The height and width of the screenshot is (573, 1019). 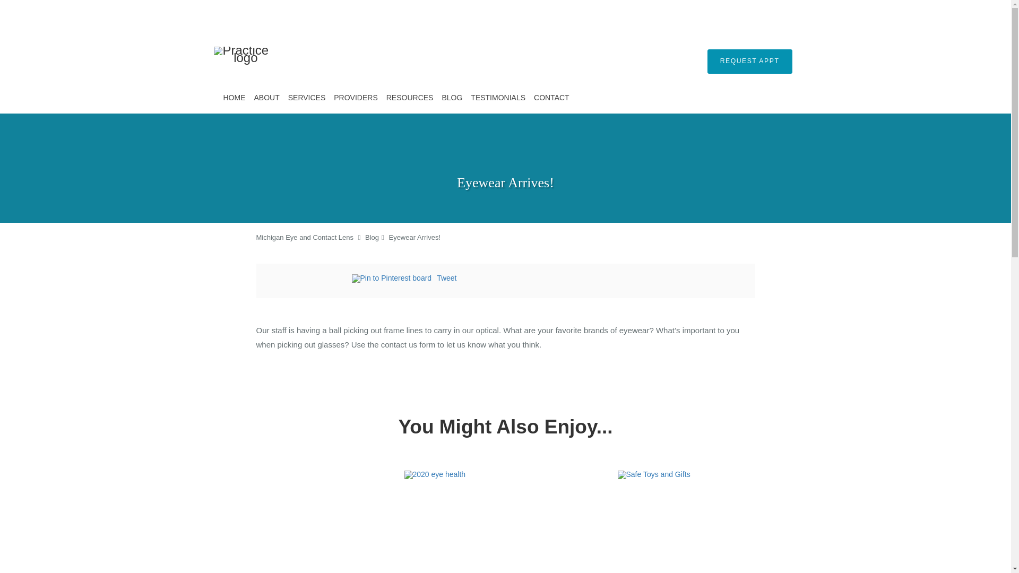 I want to click on HOME, so click(x=234, y=98).